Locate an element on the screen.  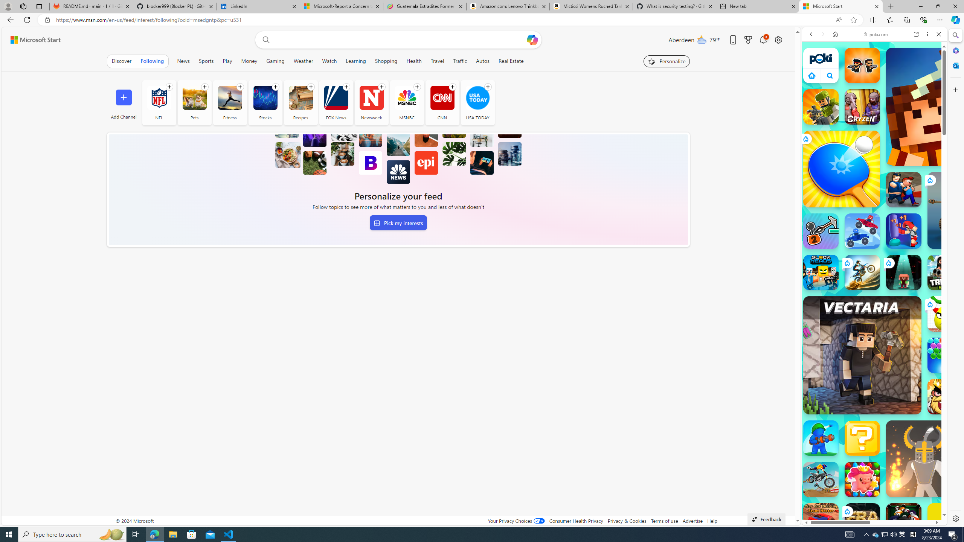
Blockheads Blockheads is located at coordinates (821, 272).